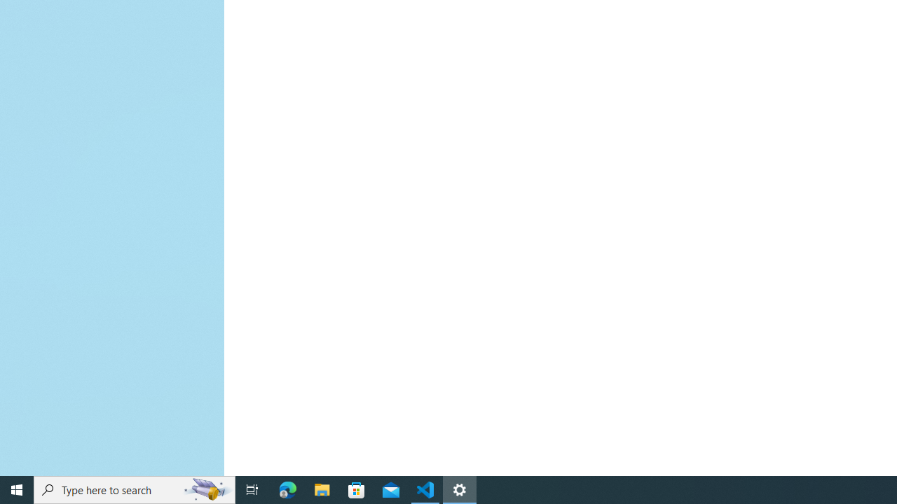 This screenshot has height=504, width=897. Describe the element at coordinates (357, 490) in the screenshot. I see `Microsoft Store` at that location.